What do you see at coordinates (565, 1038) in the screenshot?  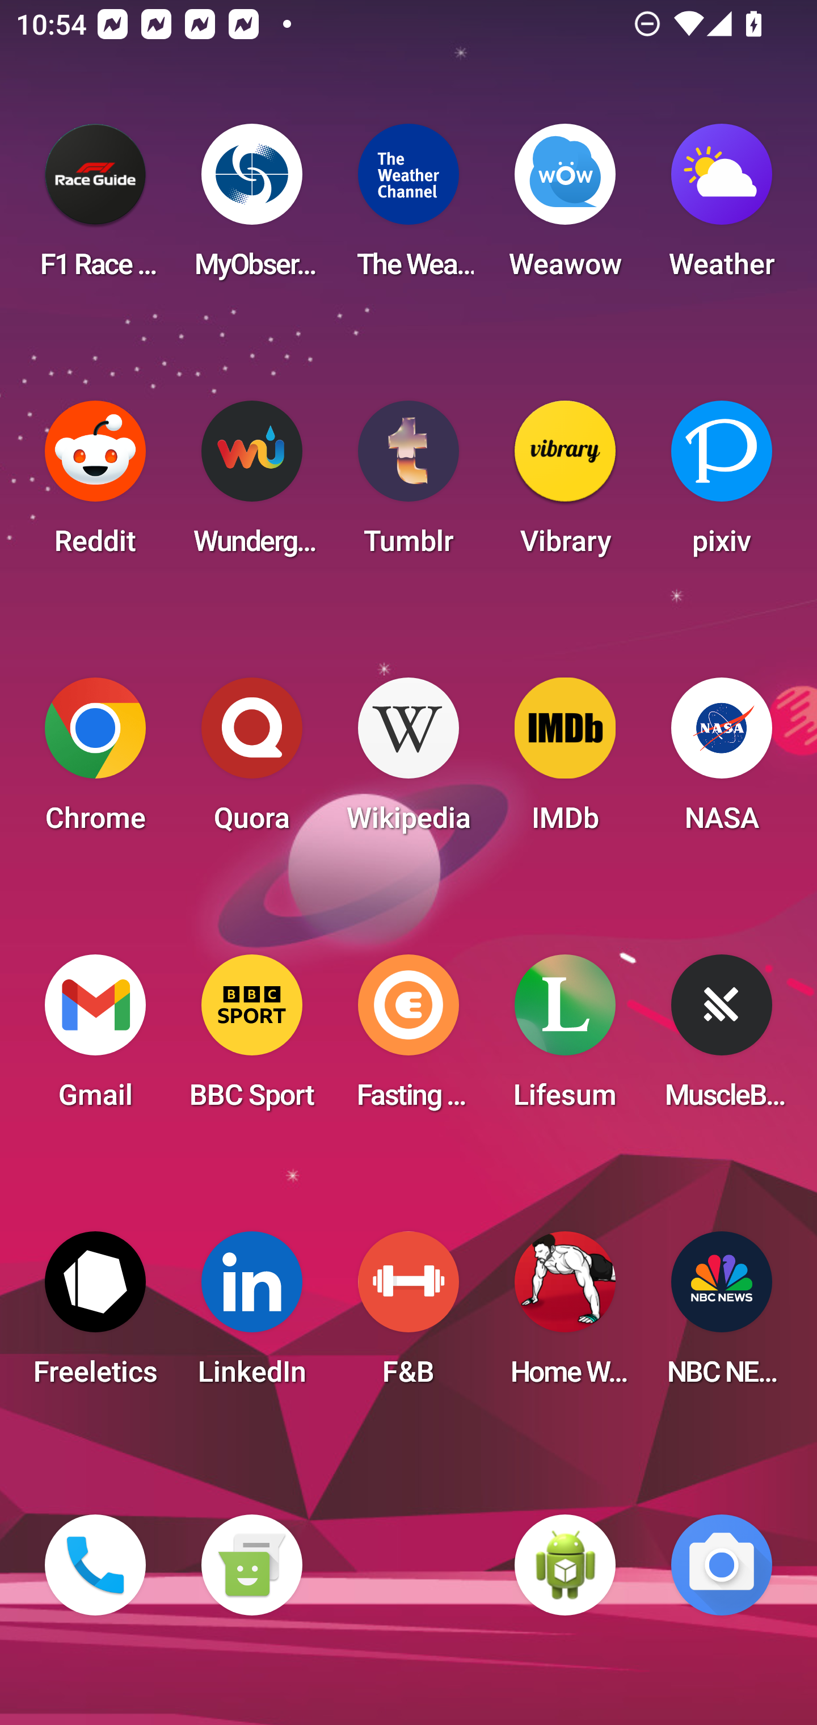 I see `Lifesum` at bounding box center [565, 1038].